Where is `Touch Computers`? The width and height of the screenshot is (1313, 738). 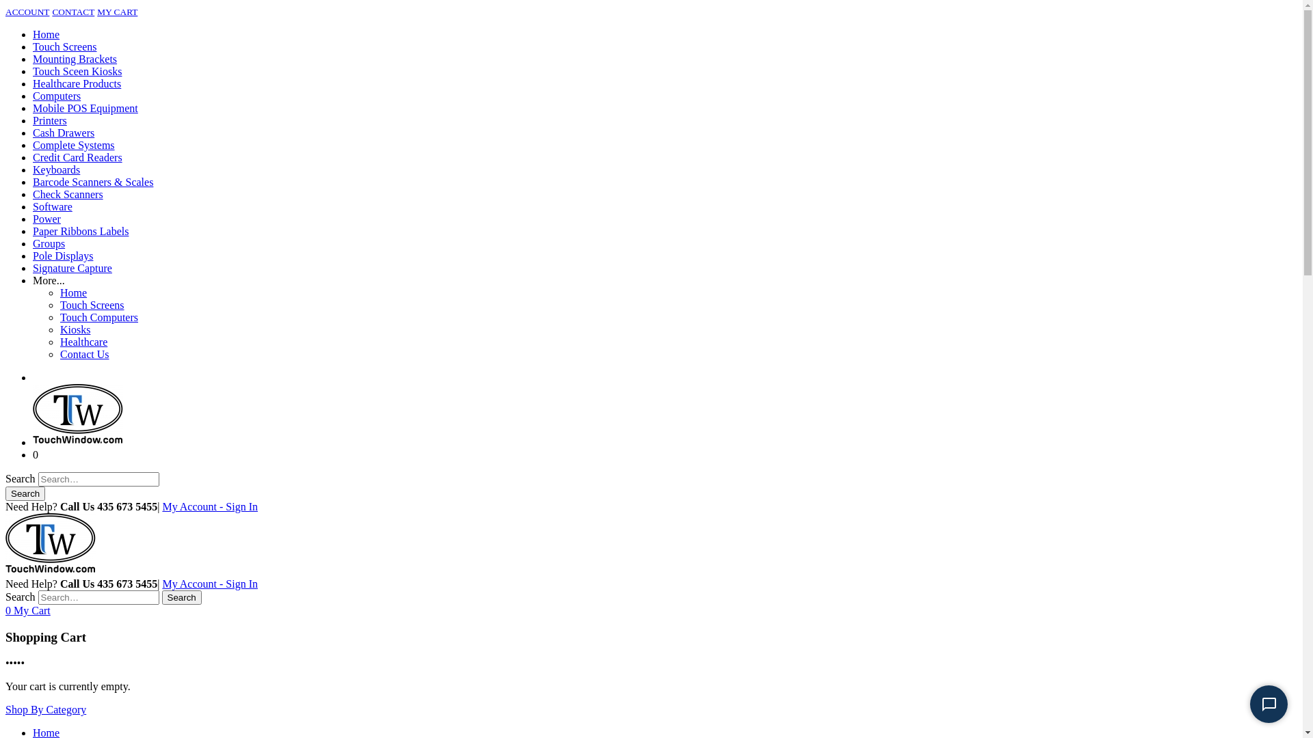 Touch Computers is located at coordinates (99, 317).